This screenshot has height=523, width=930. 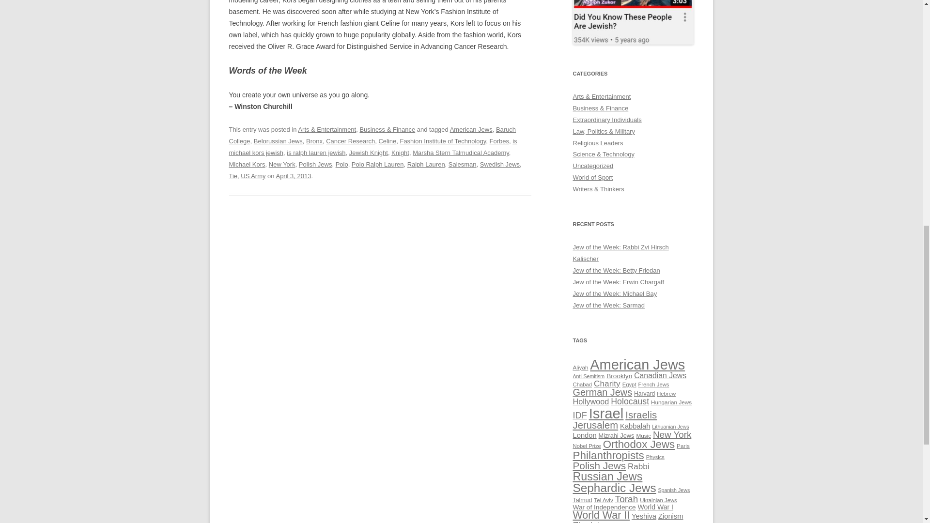 I want to click on Salesman, so click(x=462, y=164).